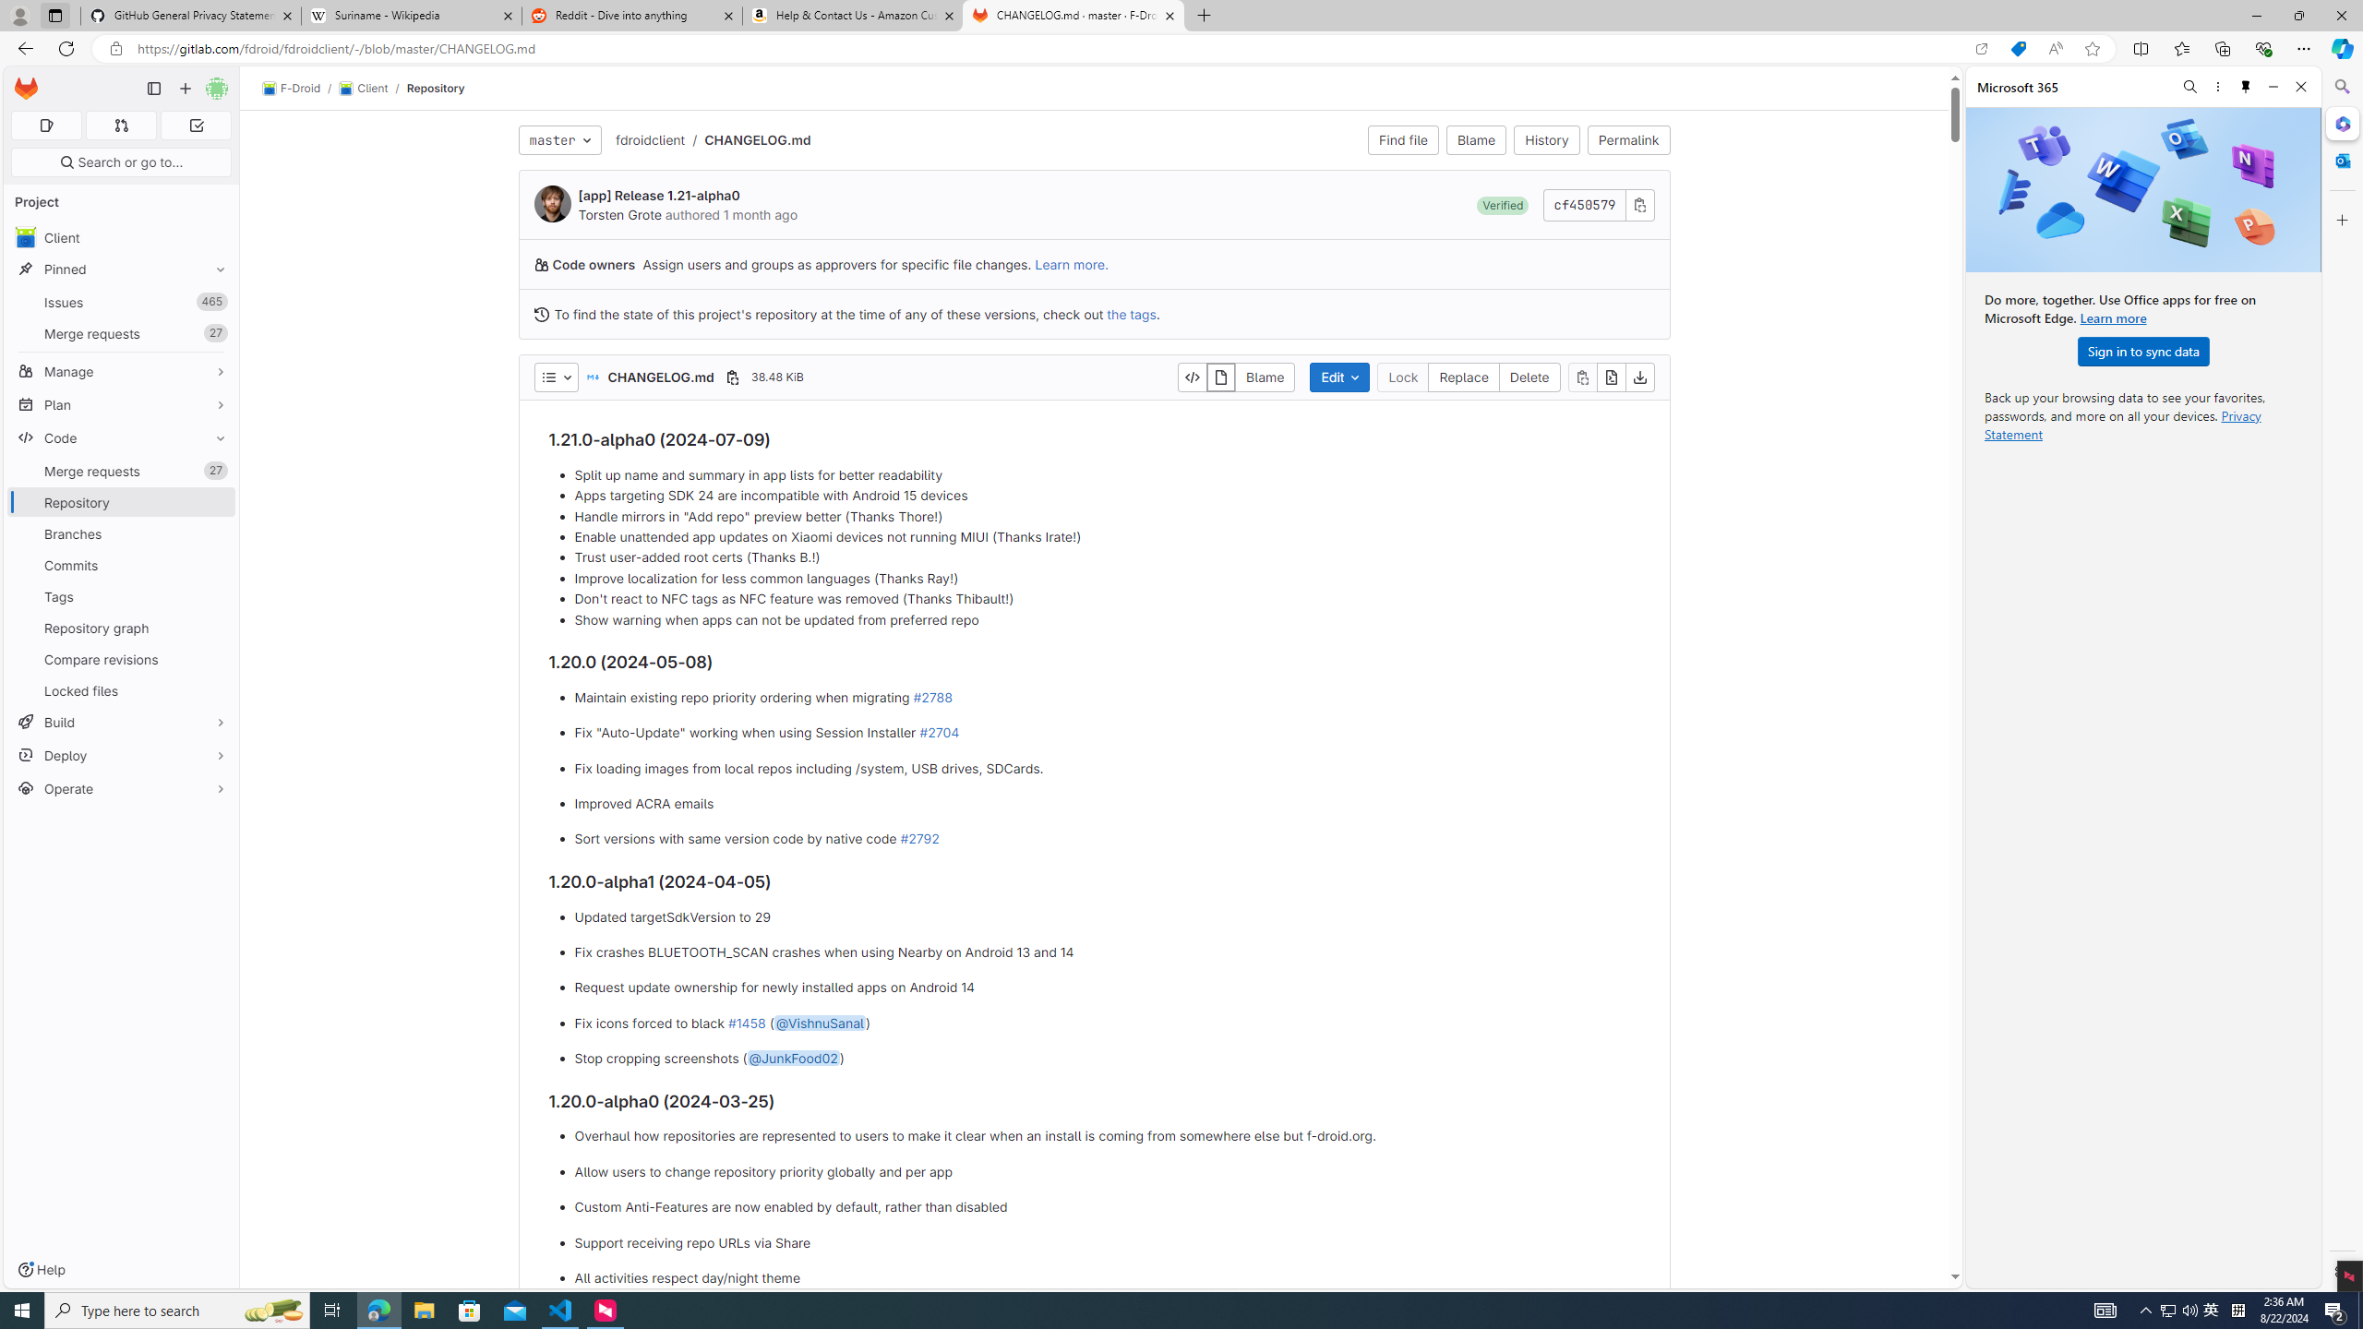 Image resolution: width=2363 pixels, height=1329 pixels. What do you see at coordinates (650, 140) in the screenshot?
I see `fdroidclient` at bounding box center [650, 140].